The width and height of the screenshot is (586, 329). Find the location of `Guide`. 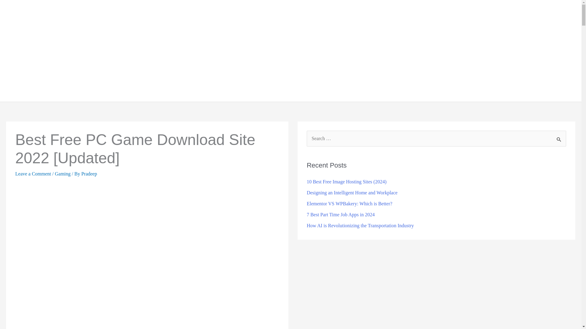

Guide is located at coordinates (434, 51).